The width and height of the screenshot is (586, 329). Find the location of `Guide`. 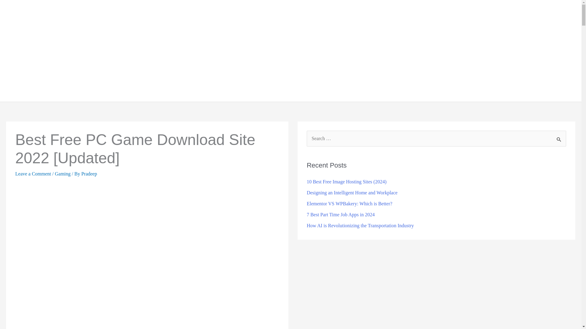

Guide is located at coordinates (434, 51).